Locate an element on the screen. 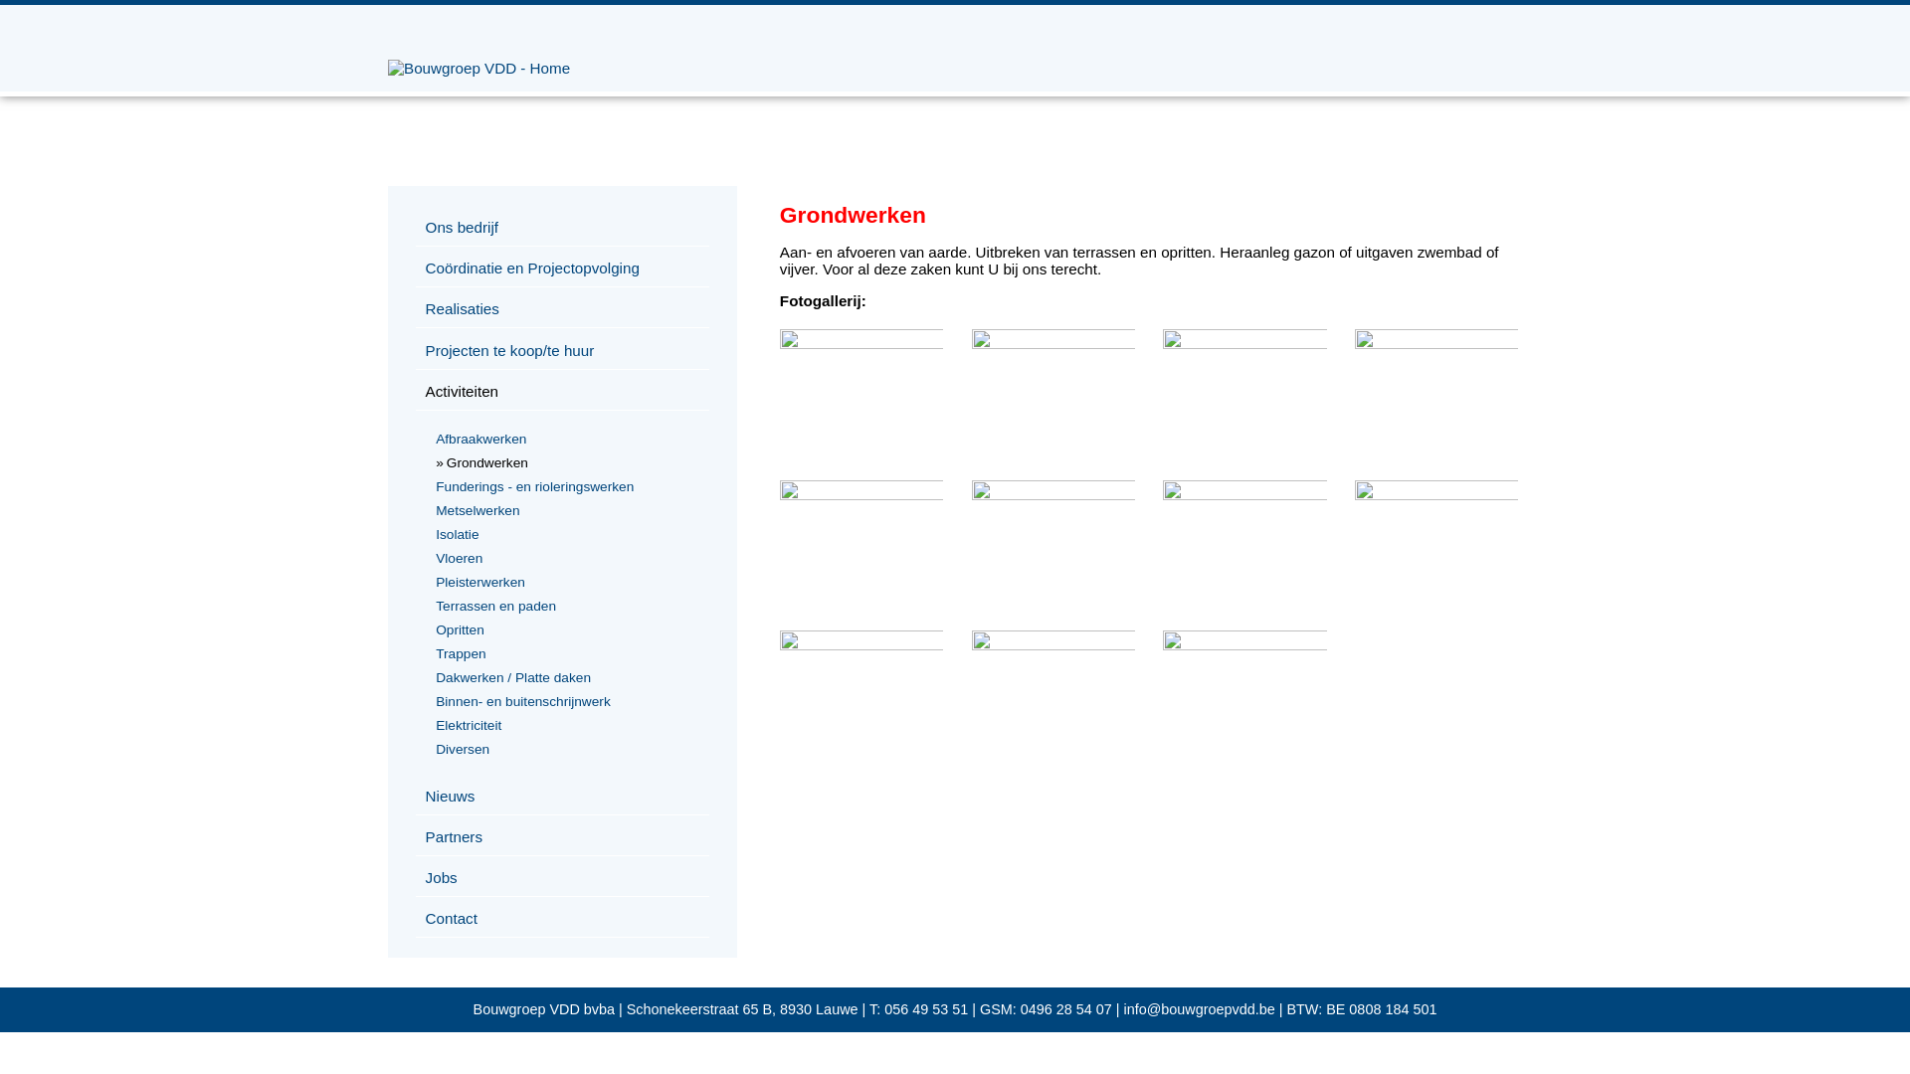 Image resolution: width=1910 pixels, height=1074 pixels. Nieuws is located at coordinates (563, 797).